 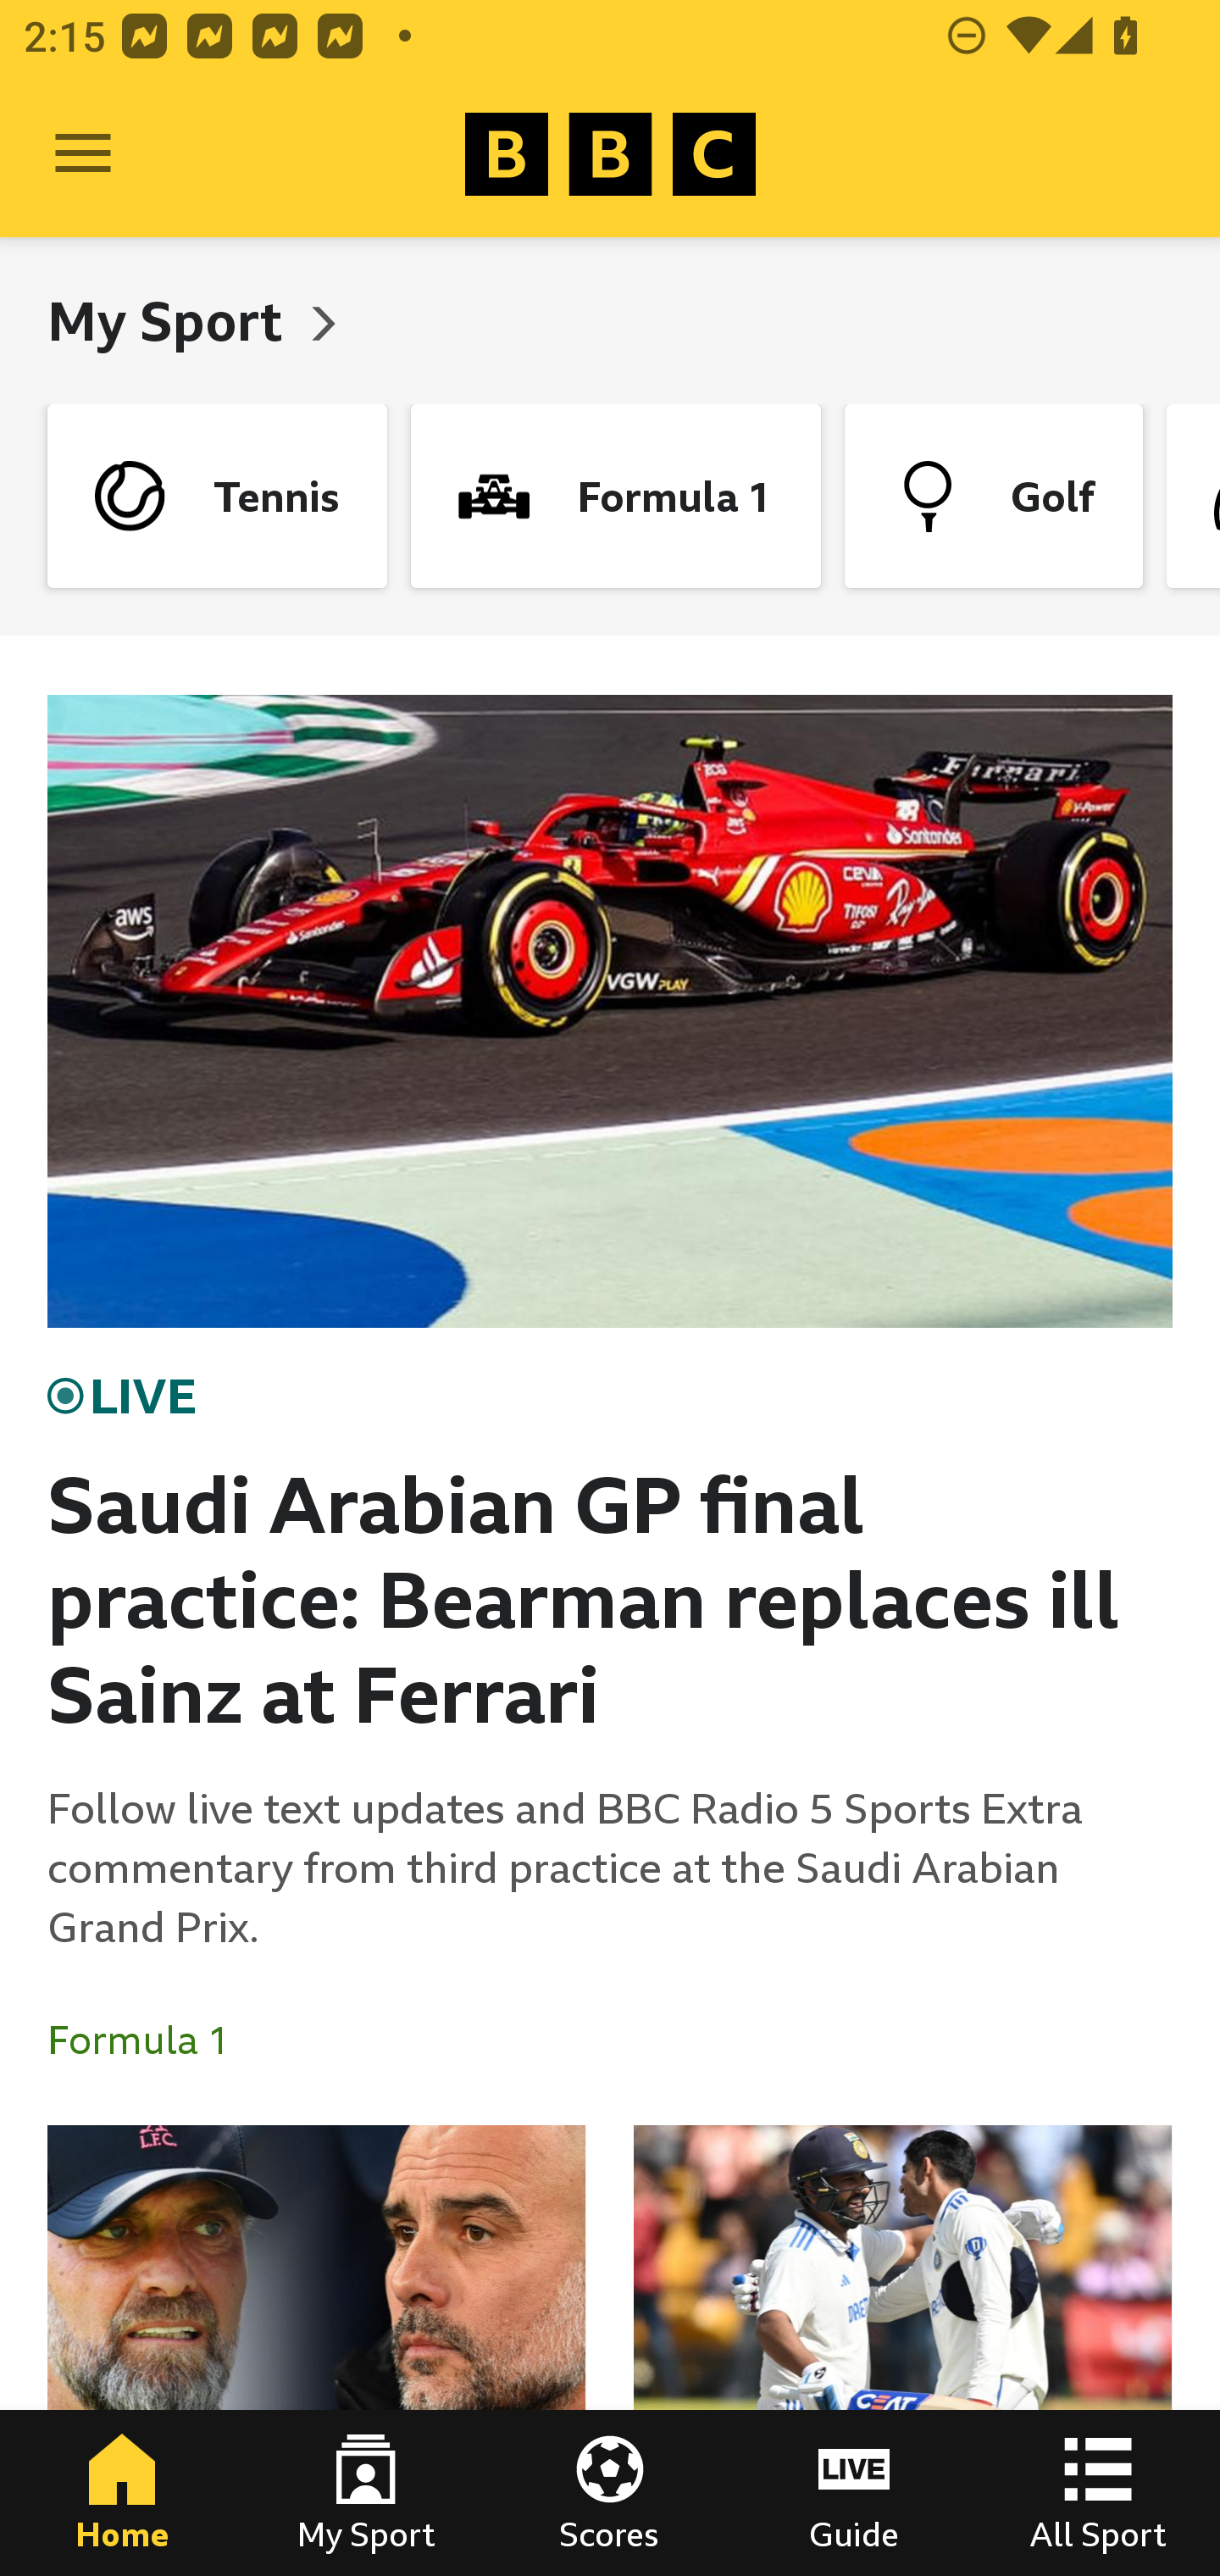 I want to click on Formula 1 In the section Formula 1, so click(x=151, y=2040).